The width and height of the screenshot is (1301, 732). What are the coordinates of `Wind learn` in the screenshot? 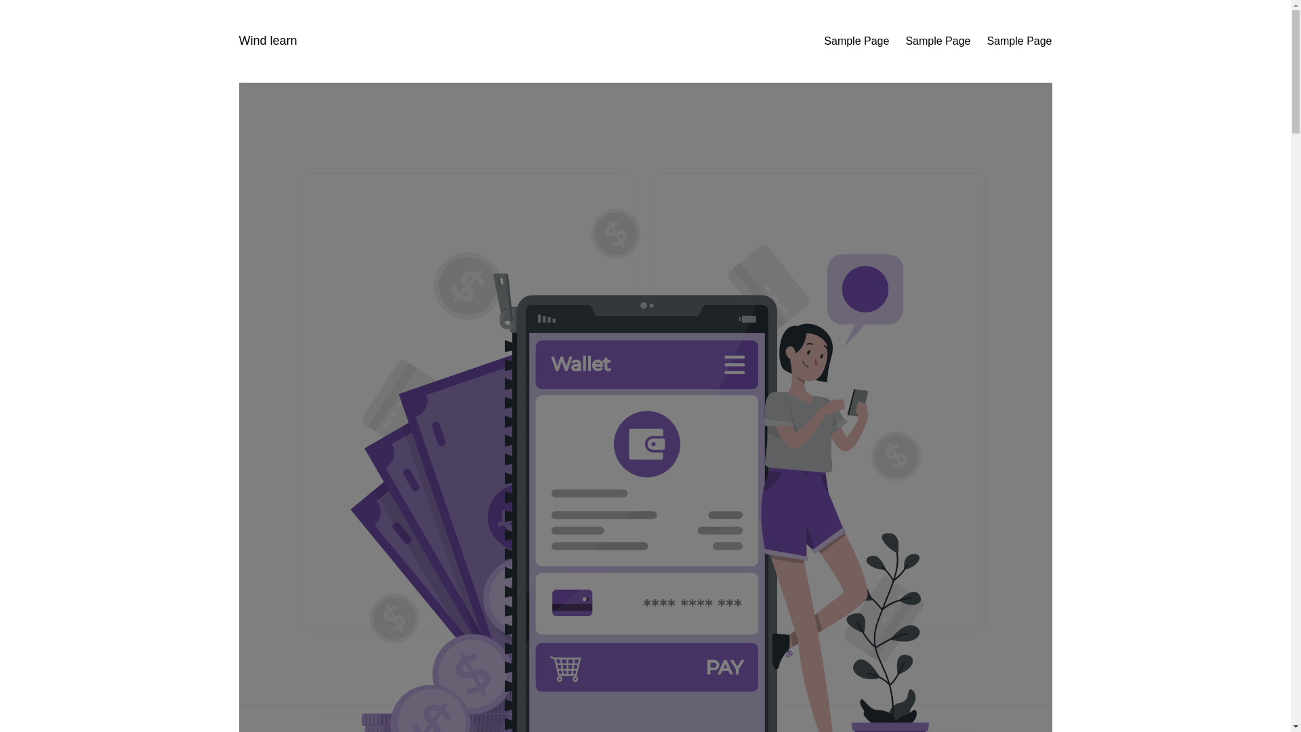 It's located at (267, 41).